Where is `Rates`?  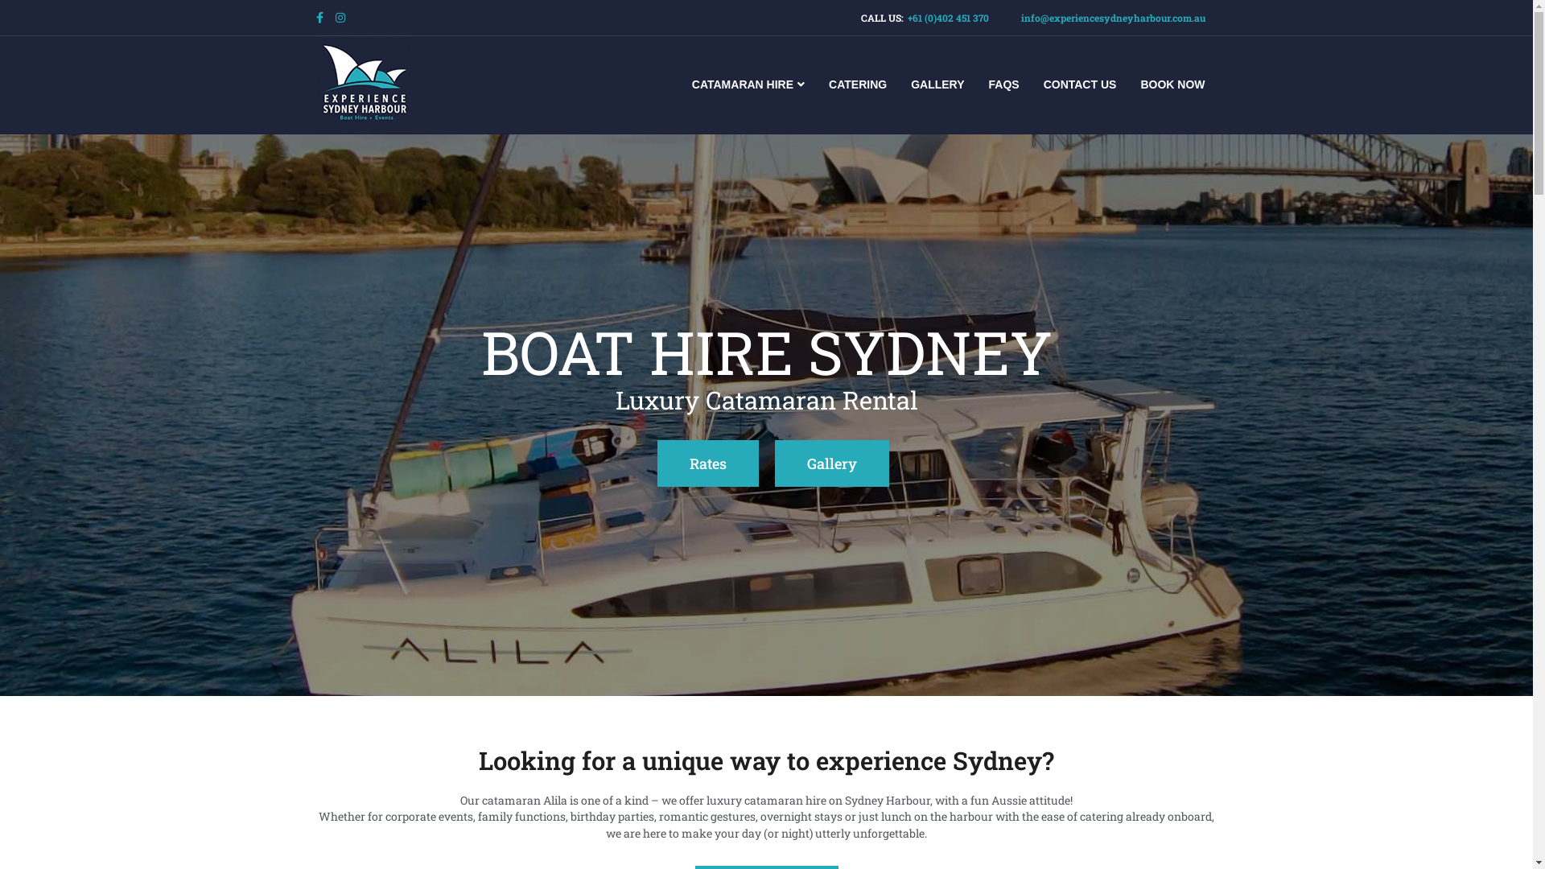 Rates is located at coordinates (707, 463).